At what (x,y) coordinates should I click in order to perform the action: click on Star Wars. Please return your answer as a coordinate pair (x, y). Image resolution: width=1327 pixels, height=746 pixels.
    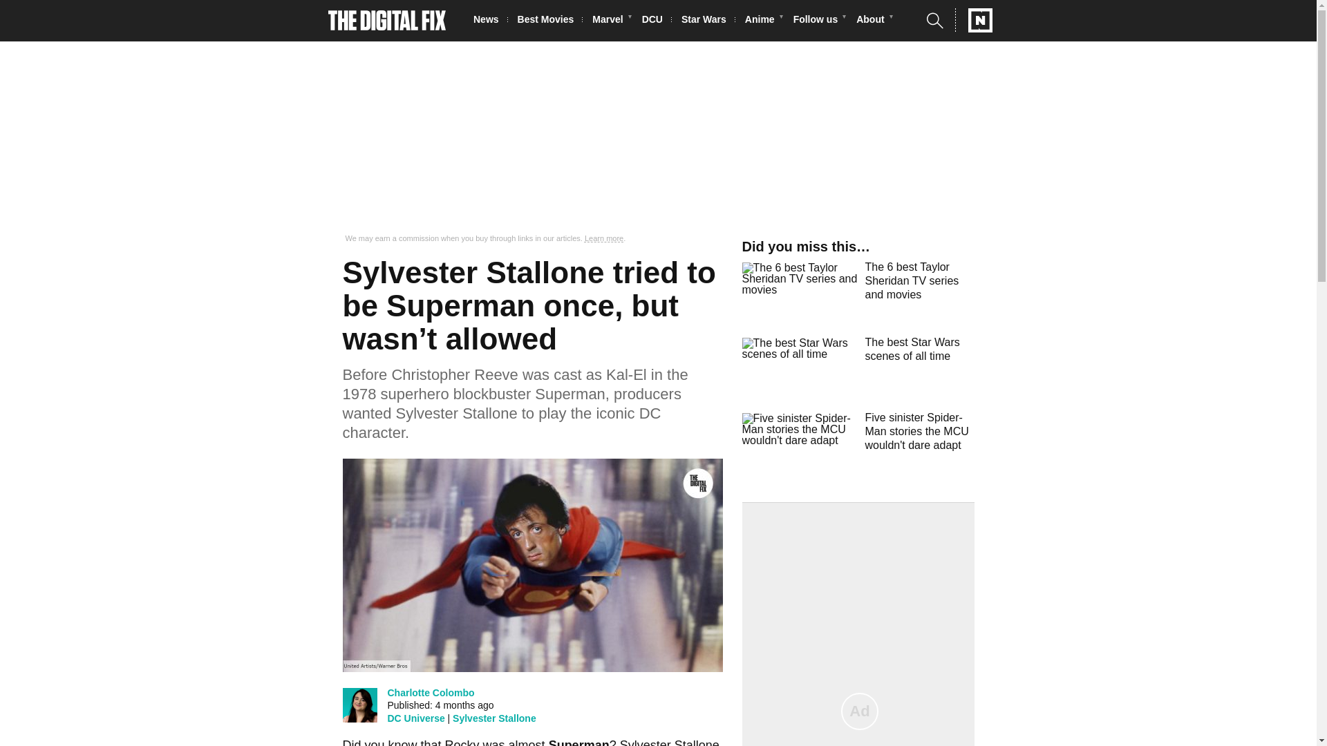
    Looking at the image, I should click on (708, 21).